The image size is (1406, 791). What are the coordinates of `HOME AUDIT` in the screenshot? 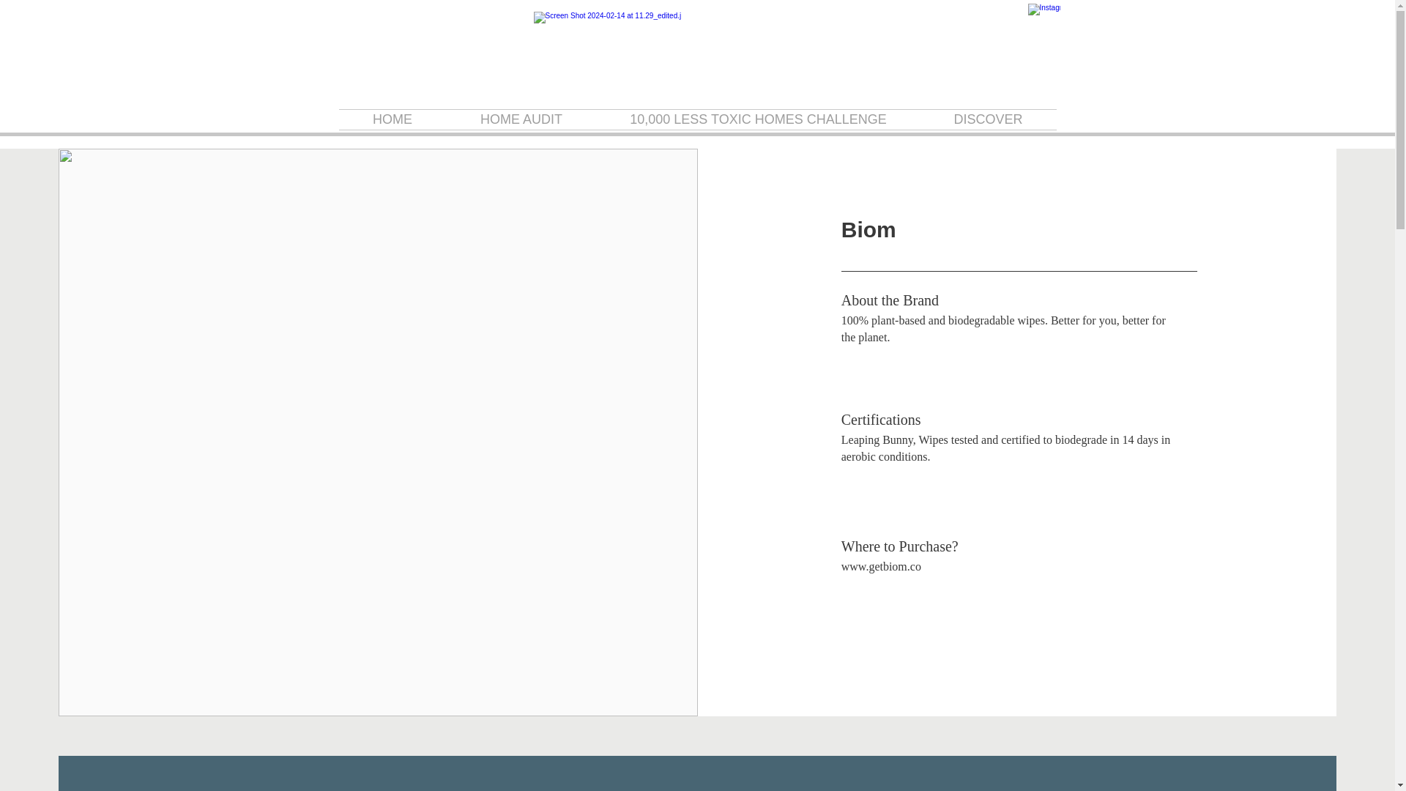 It's located at (521, 120).